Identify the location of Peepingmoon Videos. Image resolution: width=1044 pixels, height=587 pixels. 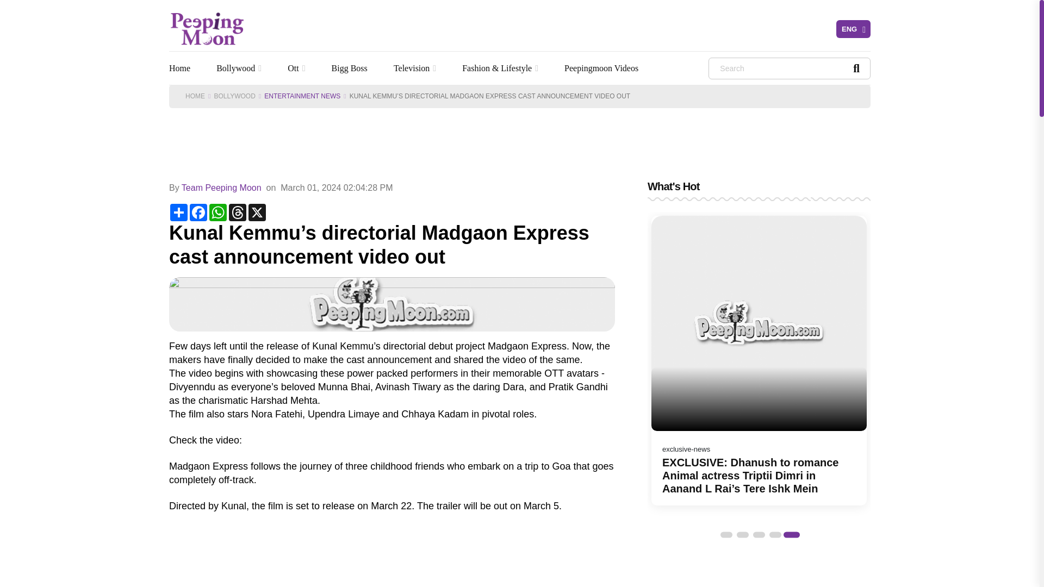
(604, 68).